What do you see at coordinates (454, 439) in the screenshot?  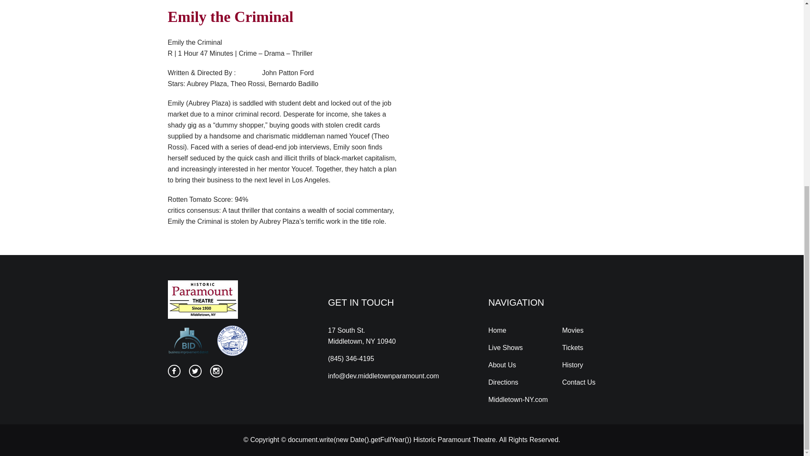 I see `Historic Paramount Theatre` at bounding box center [454, 439].